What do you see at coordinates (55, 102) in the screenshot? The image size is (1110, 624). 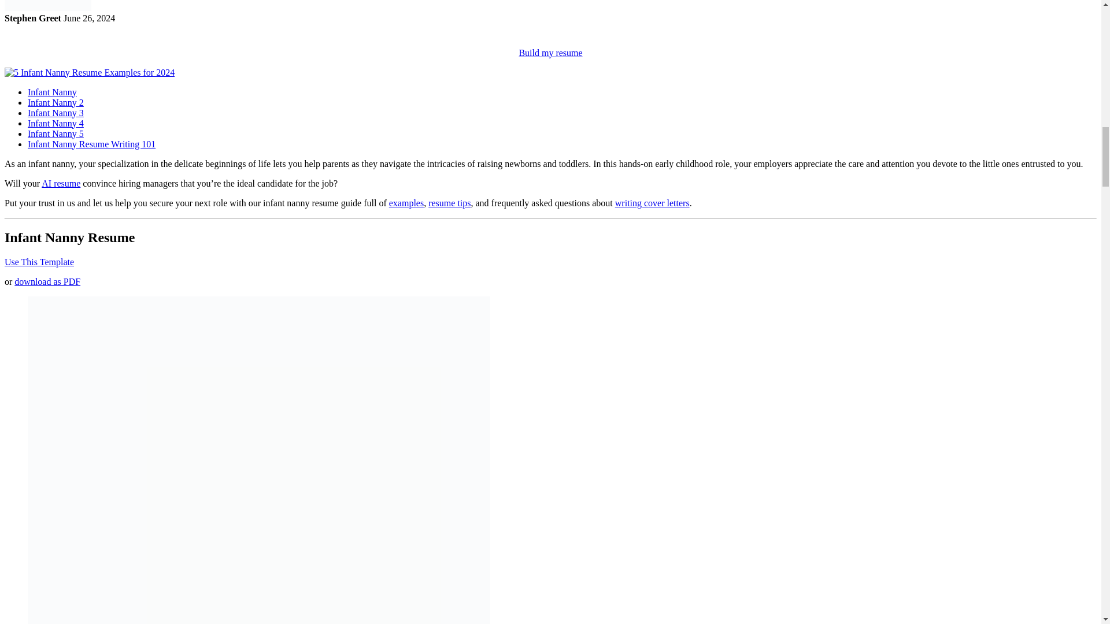 I see `Infant Nanny 2` at bounding box center [55, 102].